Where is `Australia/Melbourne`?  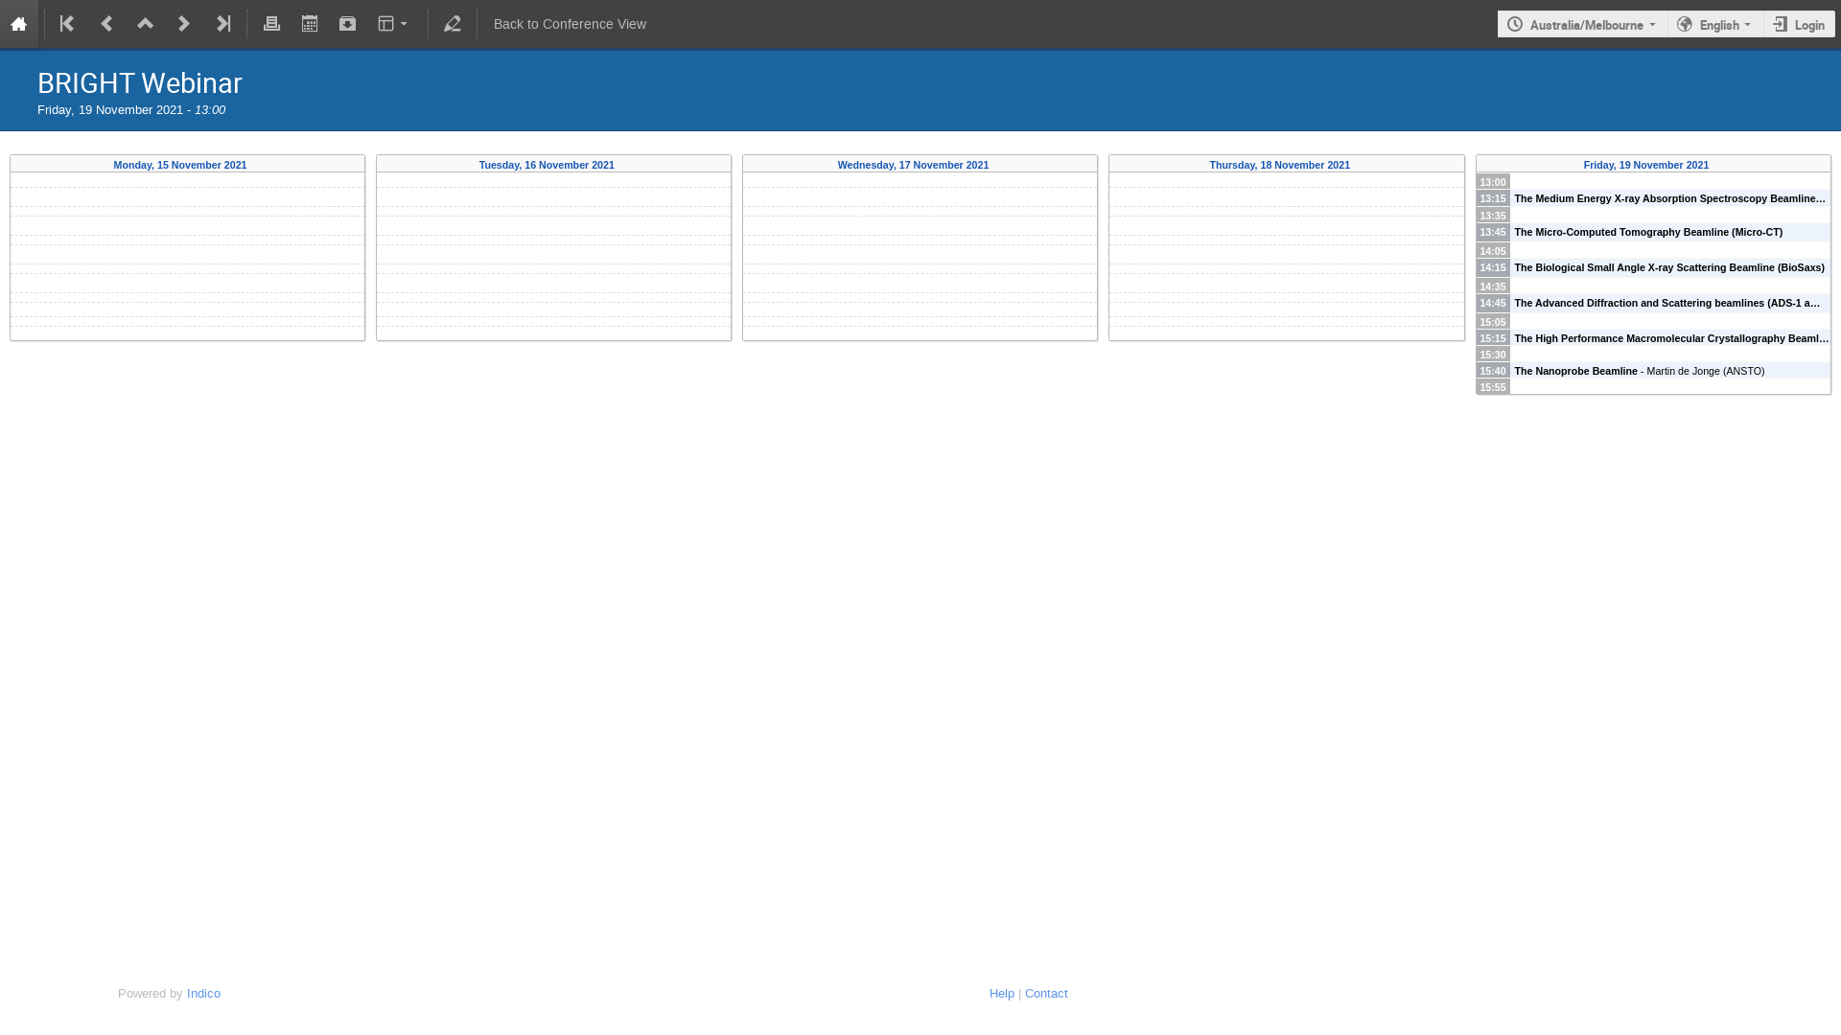
Australia/Melbourne is located at coordinates (1582, 25).